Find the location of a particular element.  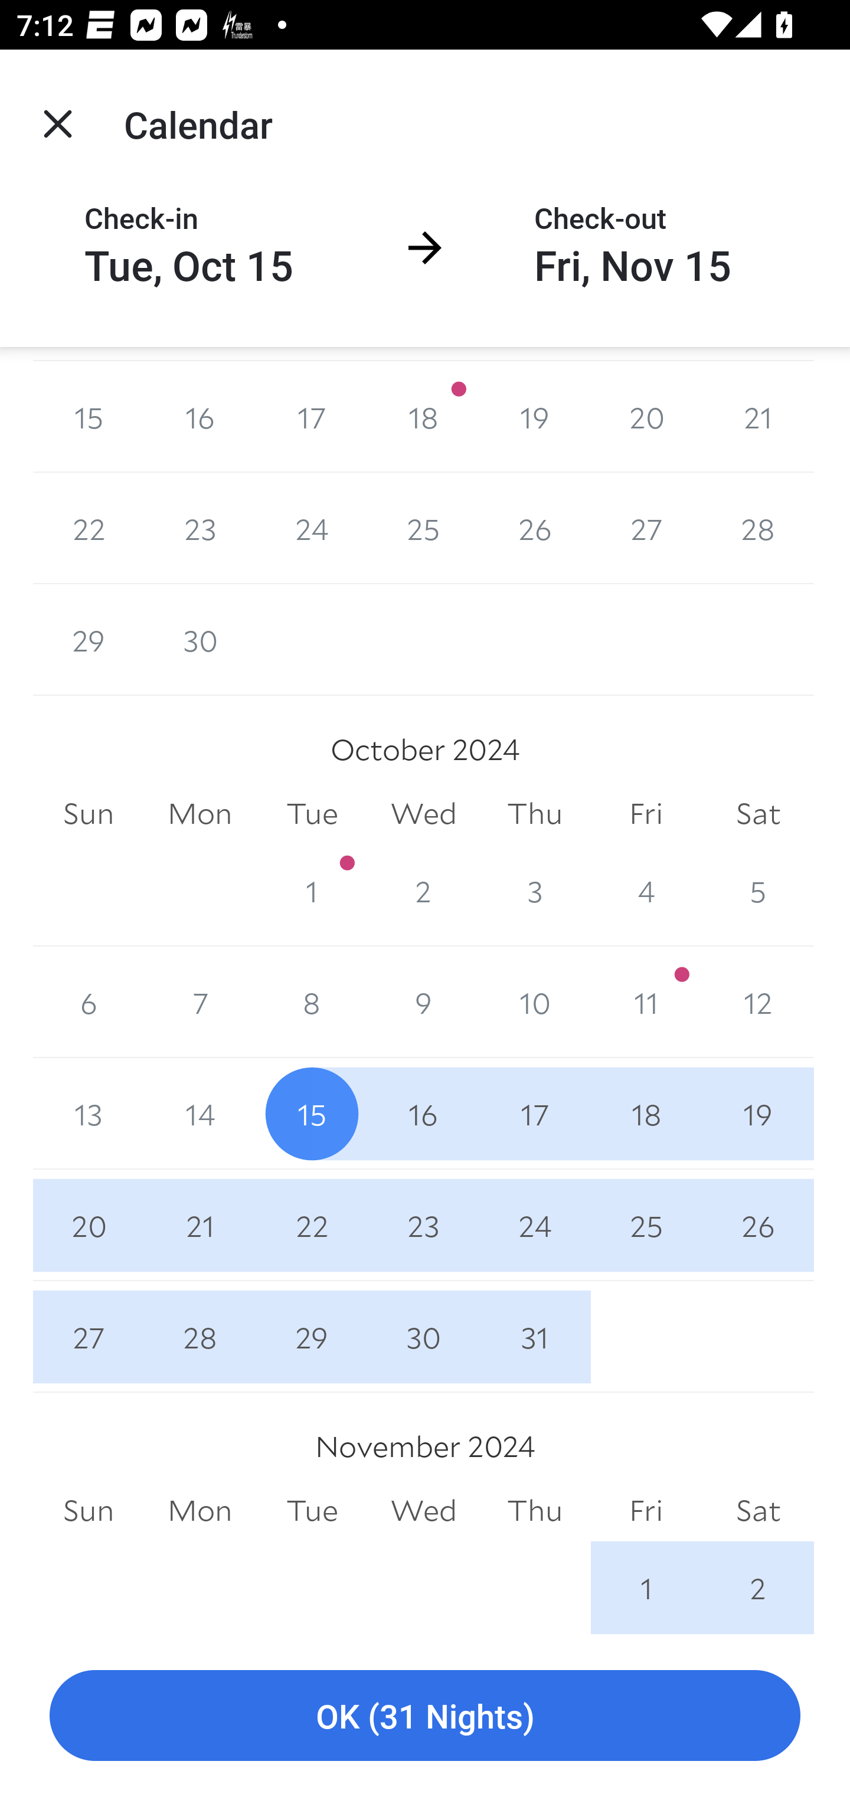

19 19 September 2024 is located at coordinates (535, 416).